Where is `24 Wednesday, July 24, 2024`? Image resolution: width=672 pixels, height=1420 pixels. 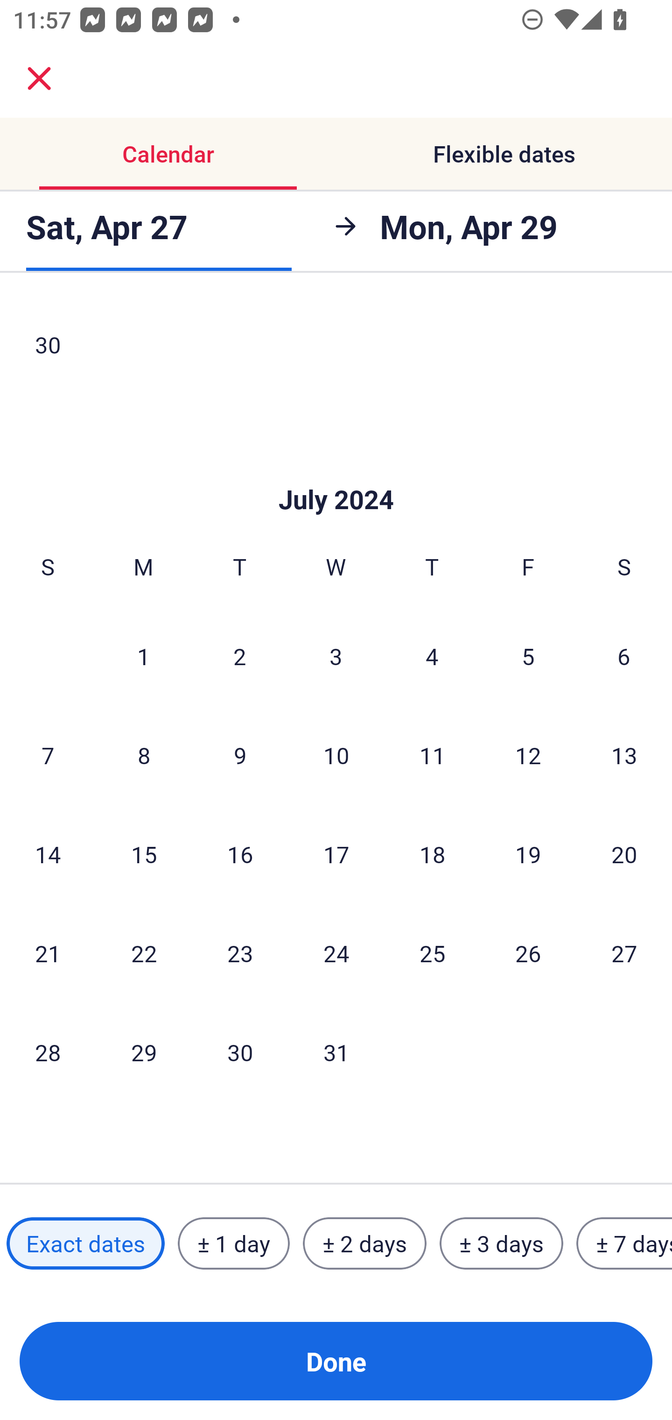
24 Wednesday, July 24, 2024 is located at coordinates (336, 953).